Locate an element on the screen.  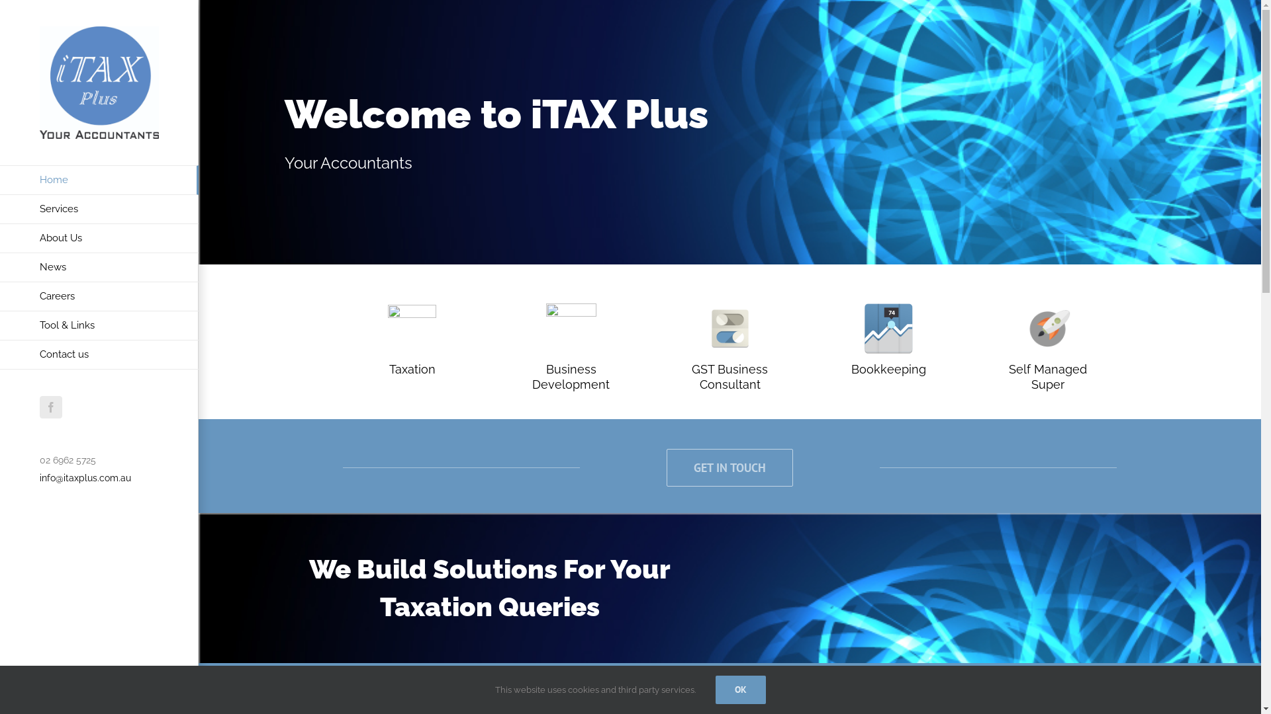
Facebook is located at coordinates (51, 407).